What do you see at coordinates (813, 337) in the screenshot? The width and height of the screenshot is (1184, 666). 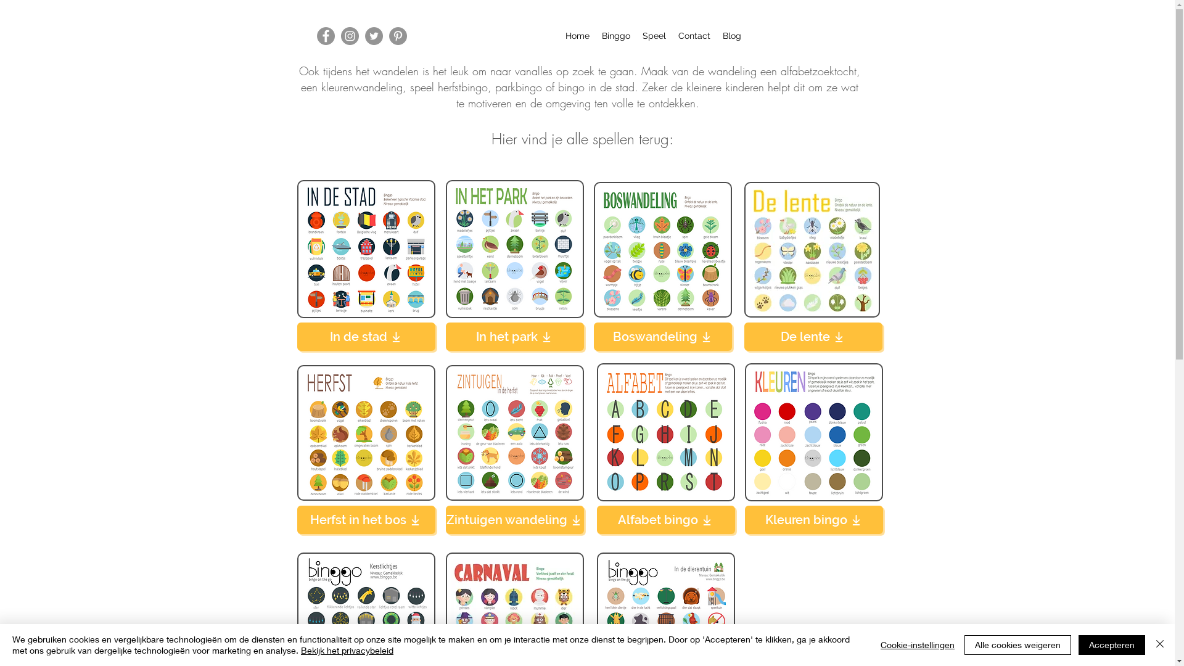 I see `De lente` at bounding box center [813, 337].